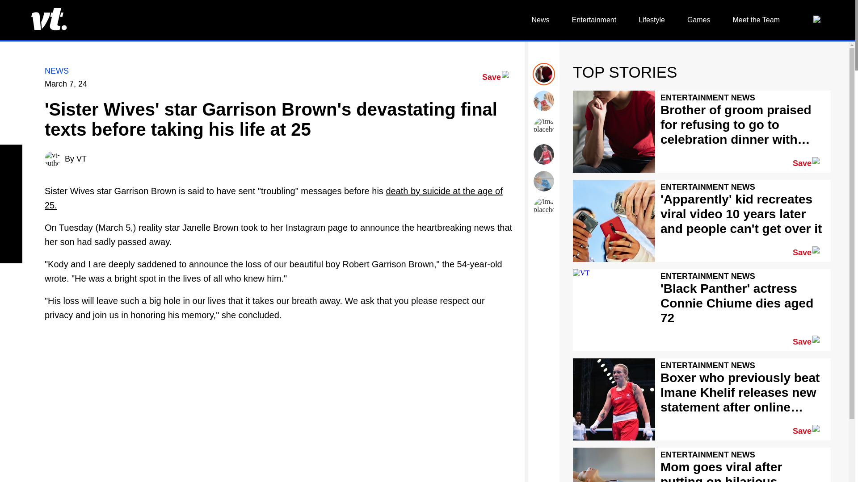 This screenshot has width=858, height=482. What do you see at coordinates (756, 20) in the screenshot?
I see `Meet the Team` at bounding box center [756, 20].